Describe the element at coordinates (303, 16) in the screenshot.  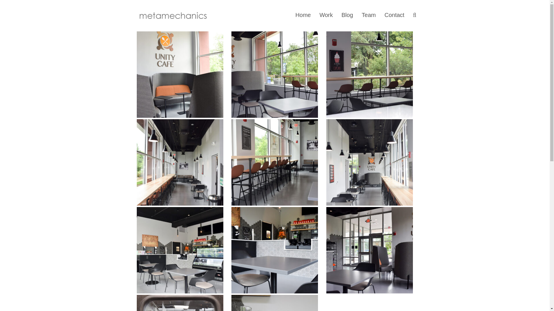
I see `Home` at that location.